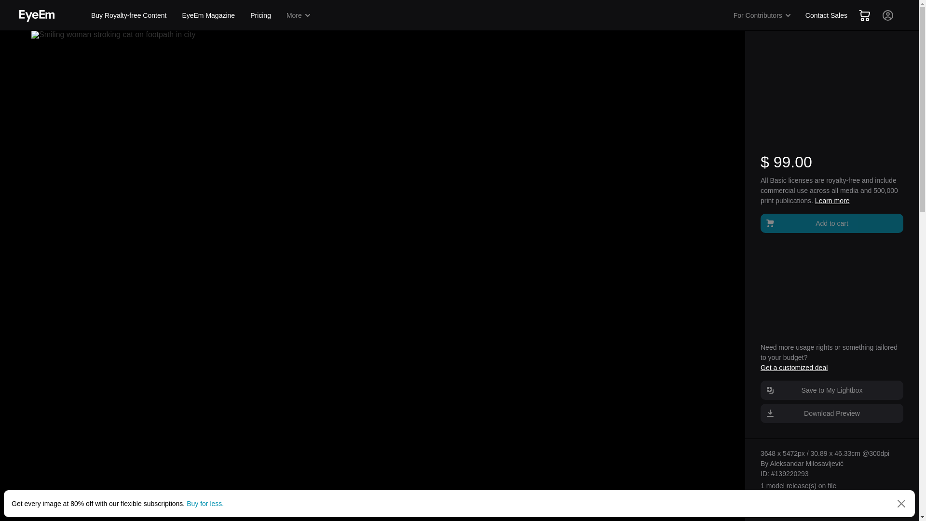 The image size is (926, 521). I want to click on Buy for less., so click(205, 503).